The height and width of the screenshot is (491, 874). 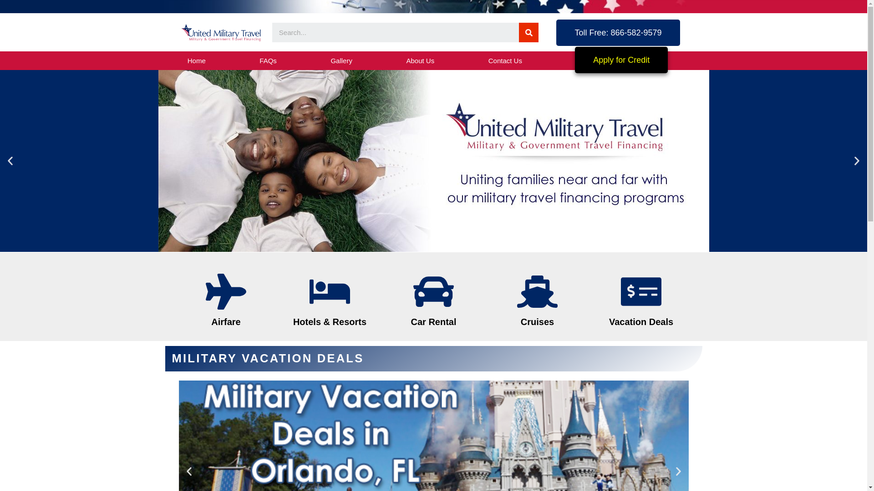 What do you see at coordinates (428, 322) in the screenshot?
I see `Car Rental` at bounding box center [428, 322].